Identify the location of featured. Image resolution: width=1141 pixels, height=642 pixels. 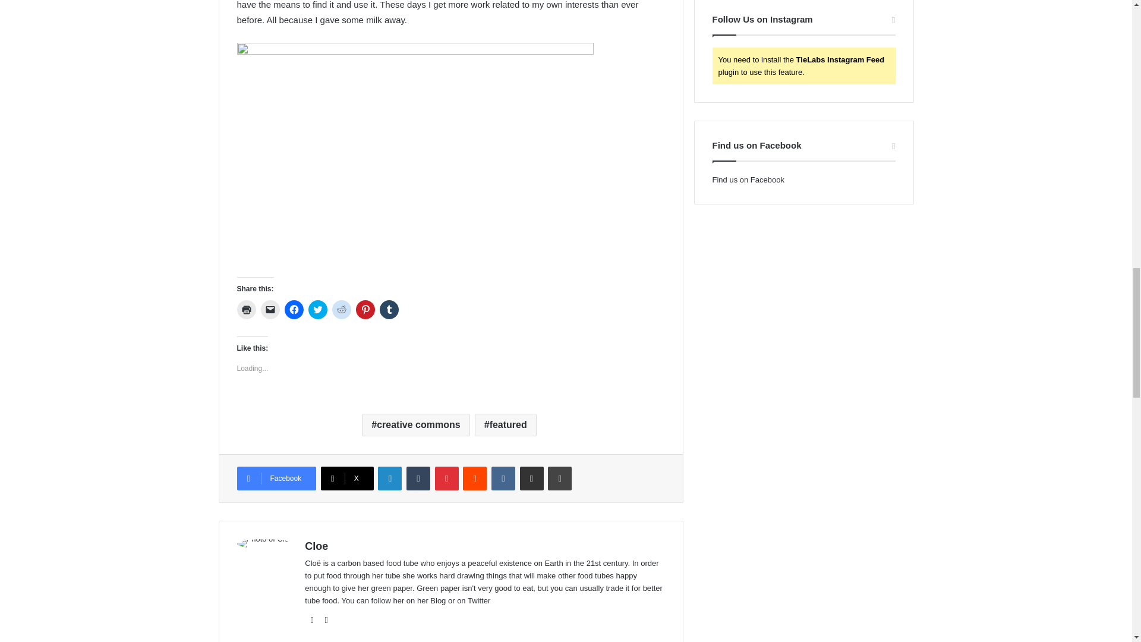
(505, 424).